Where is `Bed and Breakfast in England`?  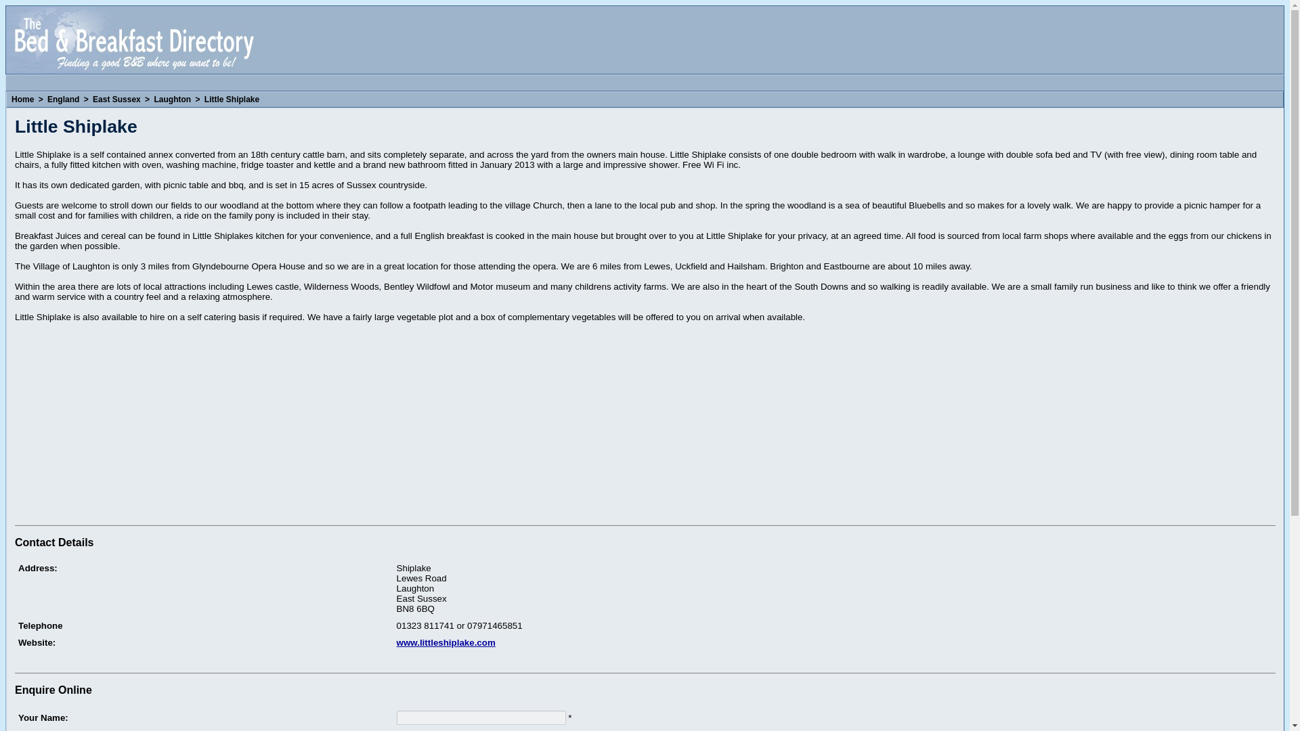 Bed and Breakfast in England is located at coordinates (63, 99).